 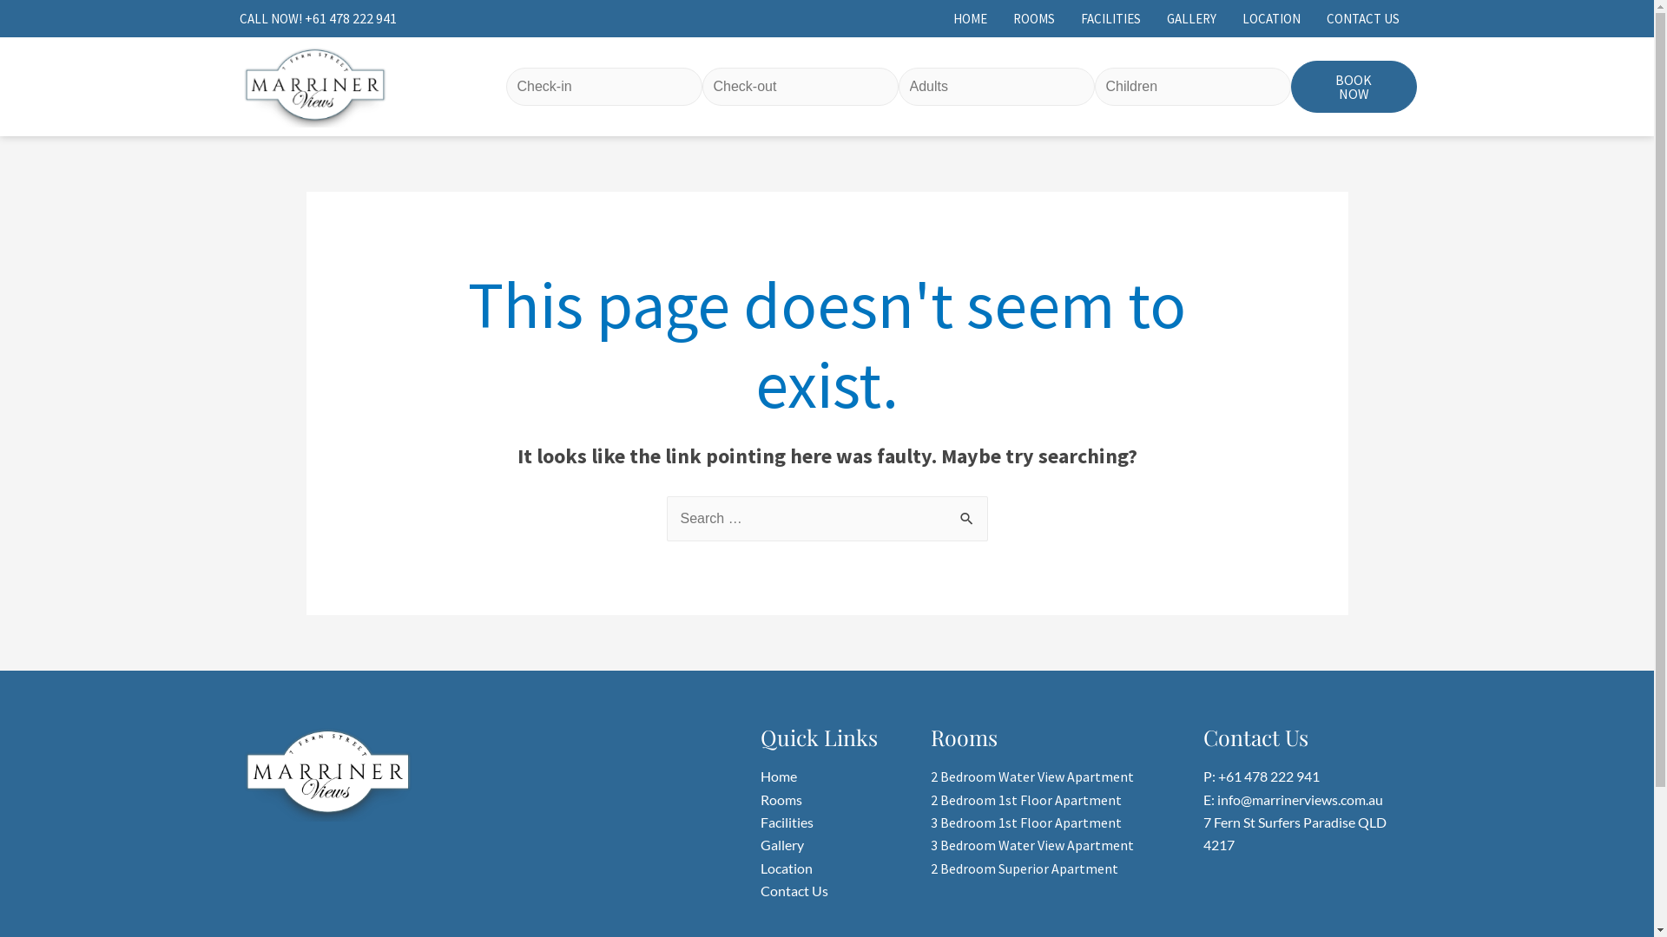 What do you see at coordinates (351, 18) in the screenshot?
I see `+61 478 222 941` at bounding box center [351, 18].